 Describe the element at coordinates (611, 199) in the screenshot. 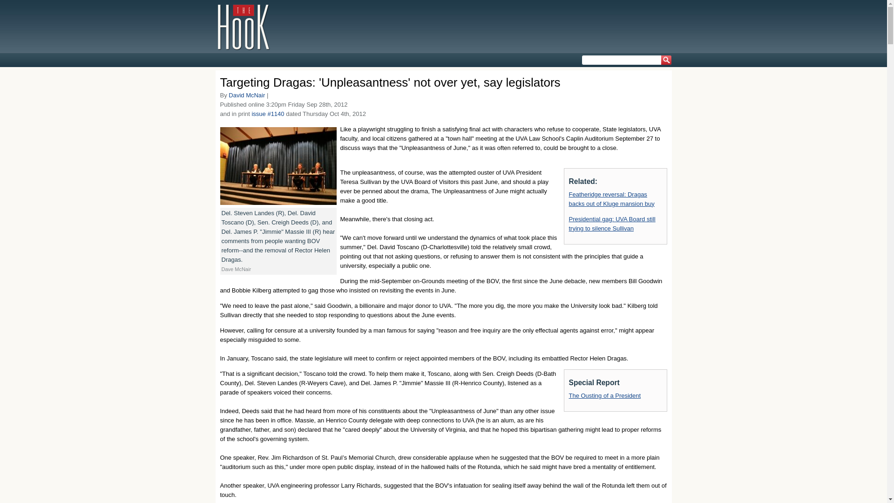

I see `Featheridge reversal: Dragas backs out of Kluge mansion buy` at that location.